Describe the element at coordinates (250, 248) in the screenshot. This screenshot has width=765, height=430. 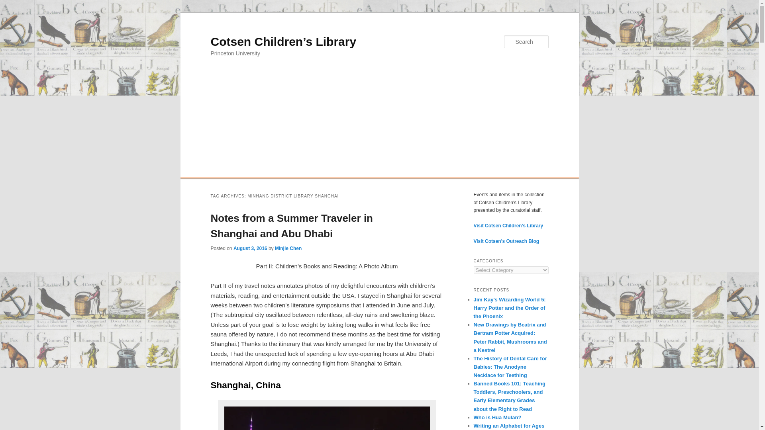
I see `August 3, 2016` at that location.